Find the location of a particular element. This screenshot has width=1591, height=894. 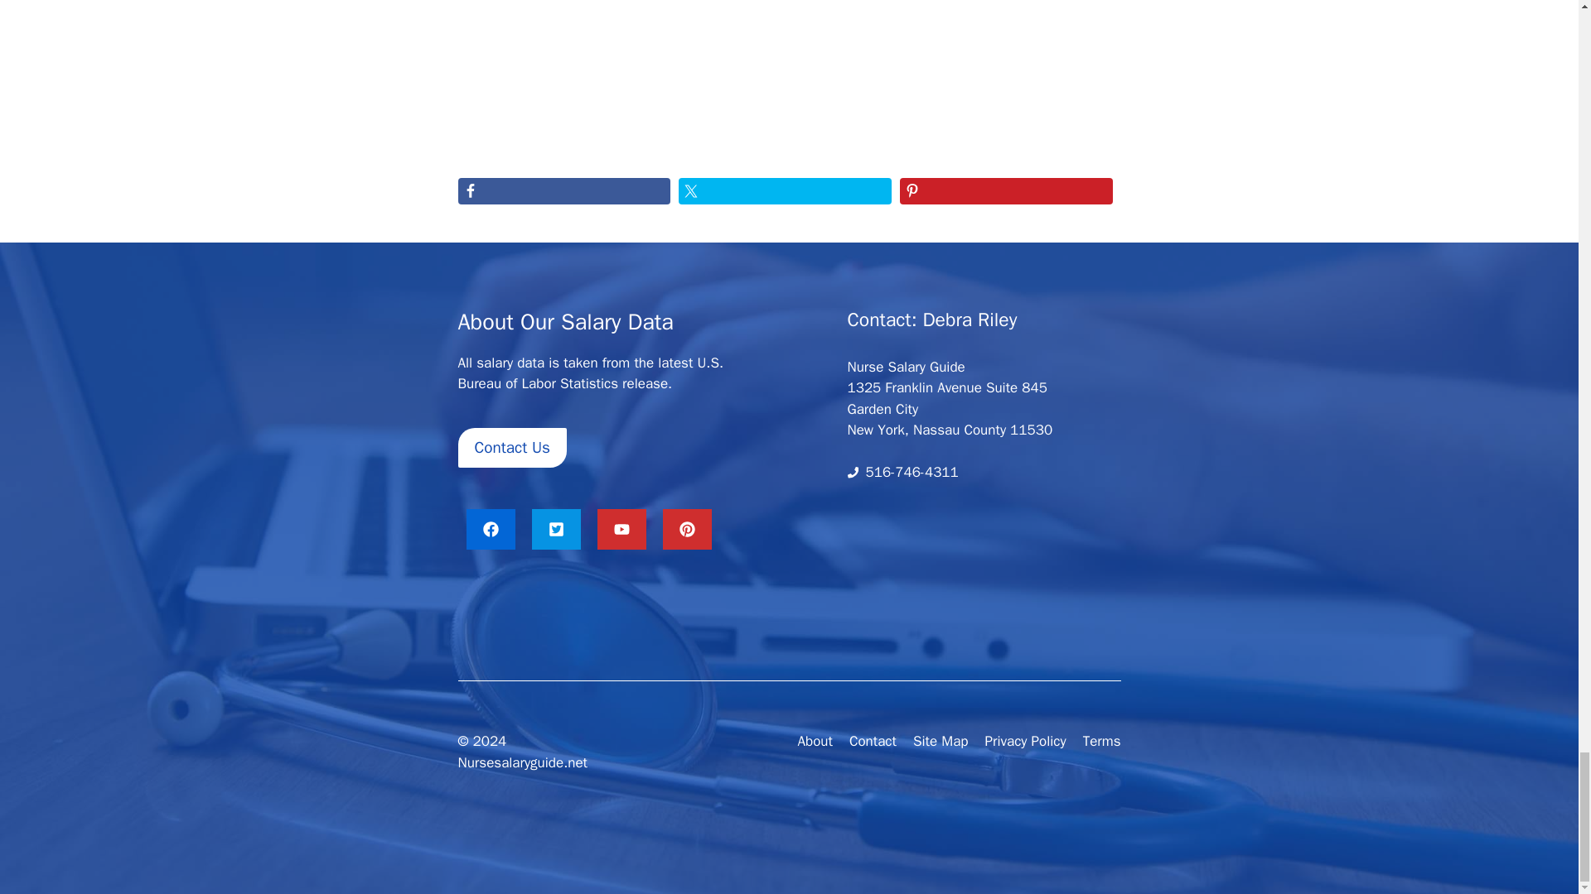

Share on Pinterest is located at coordinates (1006, 190).